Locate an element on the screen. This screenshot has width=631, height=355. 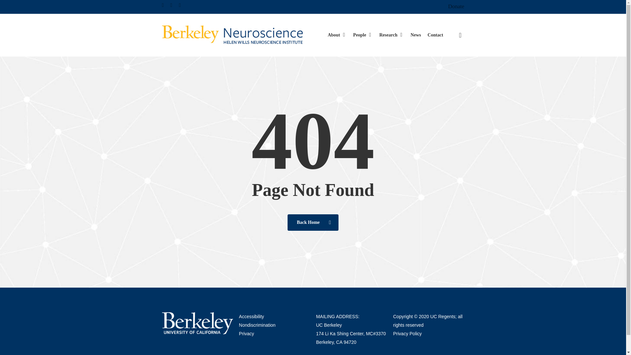
Contact is located at coordinates (435, 35).